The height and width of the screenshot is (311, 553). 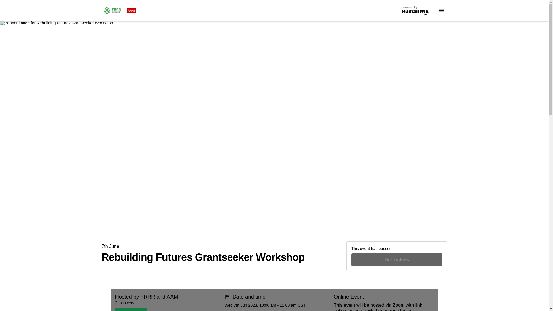 I want to click on FRRR and AAMI, so click(x=160, y=297).